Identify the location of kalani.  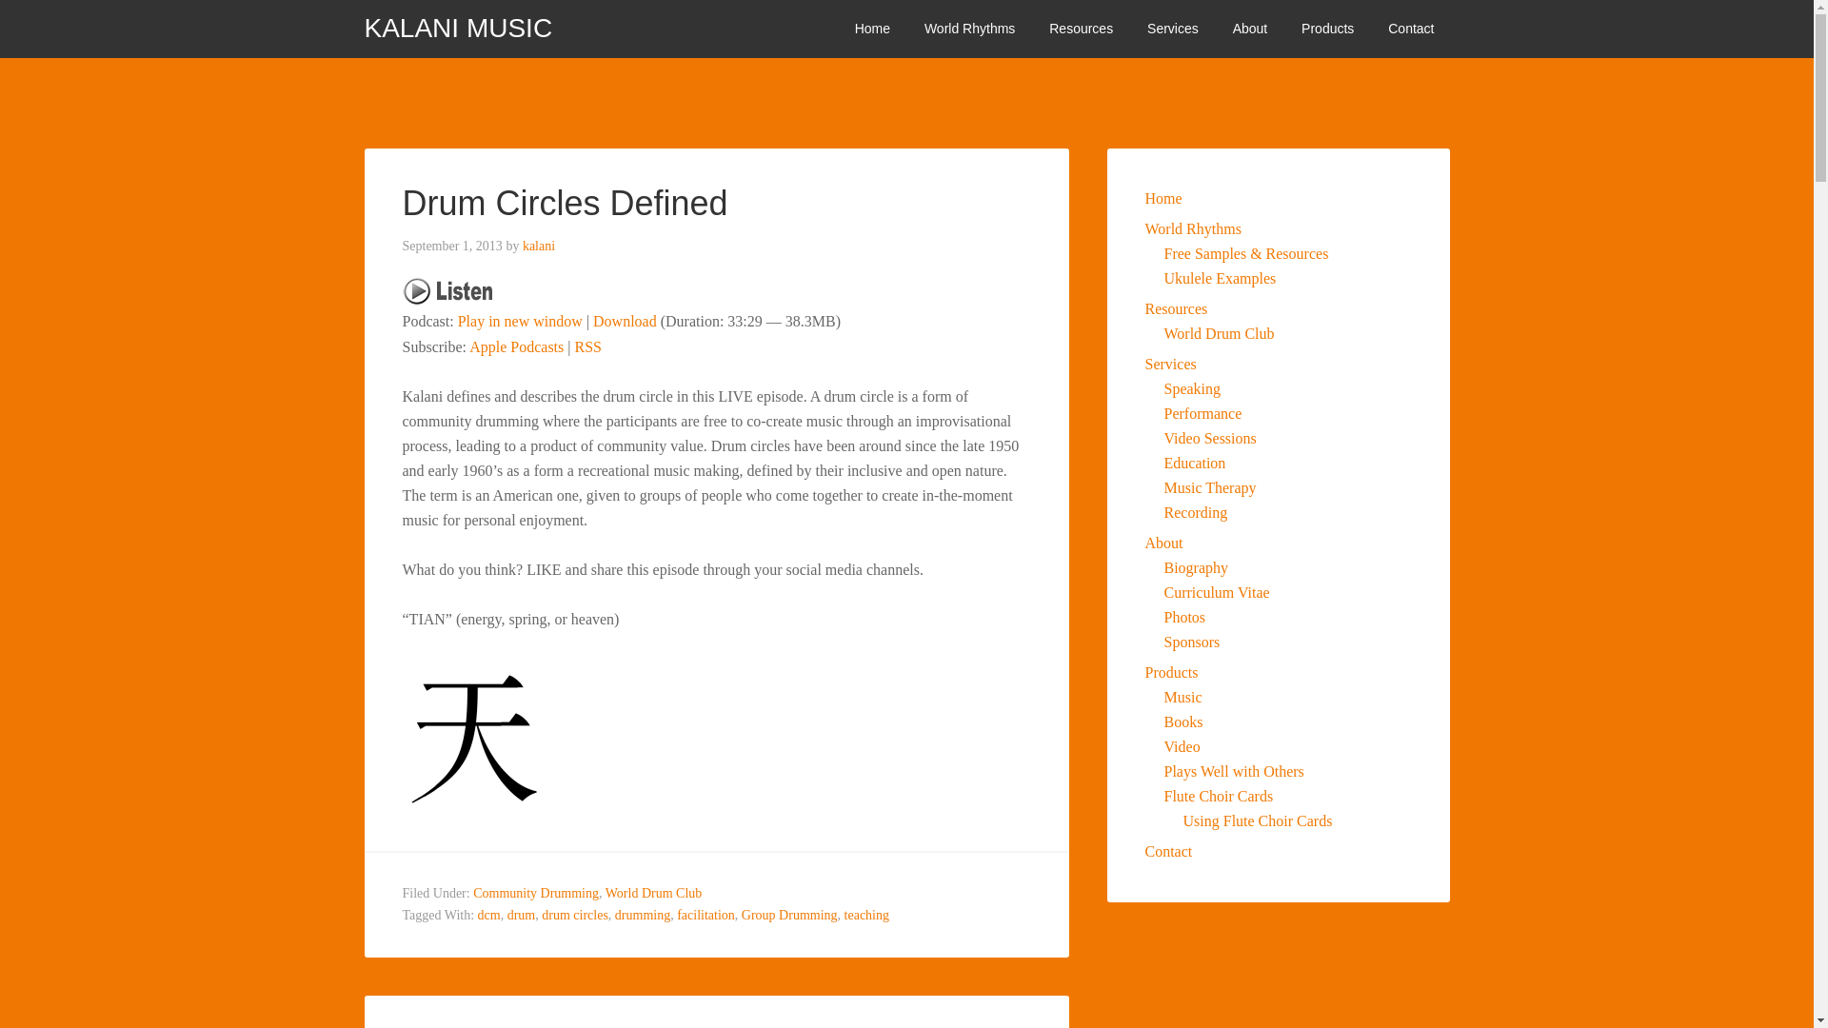
(539, 246).